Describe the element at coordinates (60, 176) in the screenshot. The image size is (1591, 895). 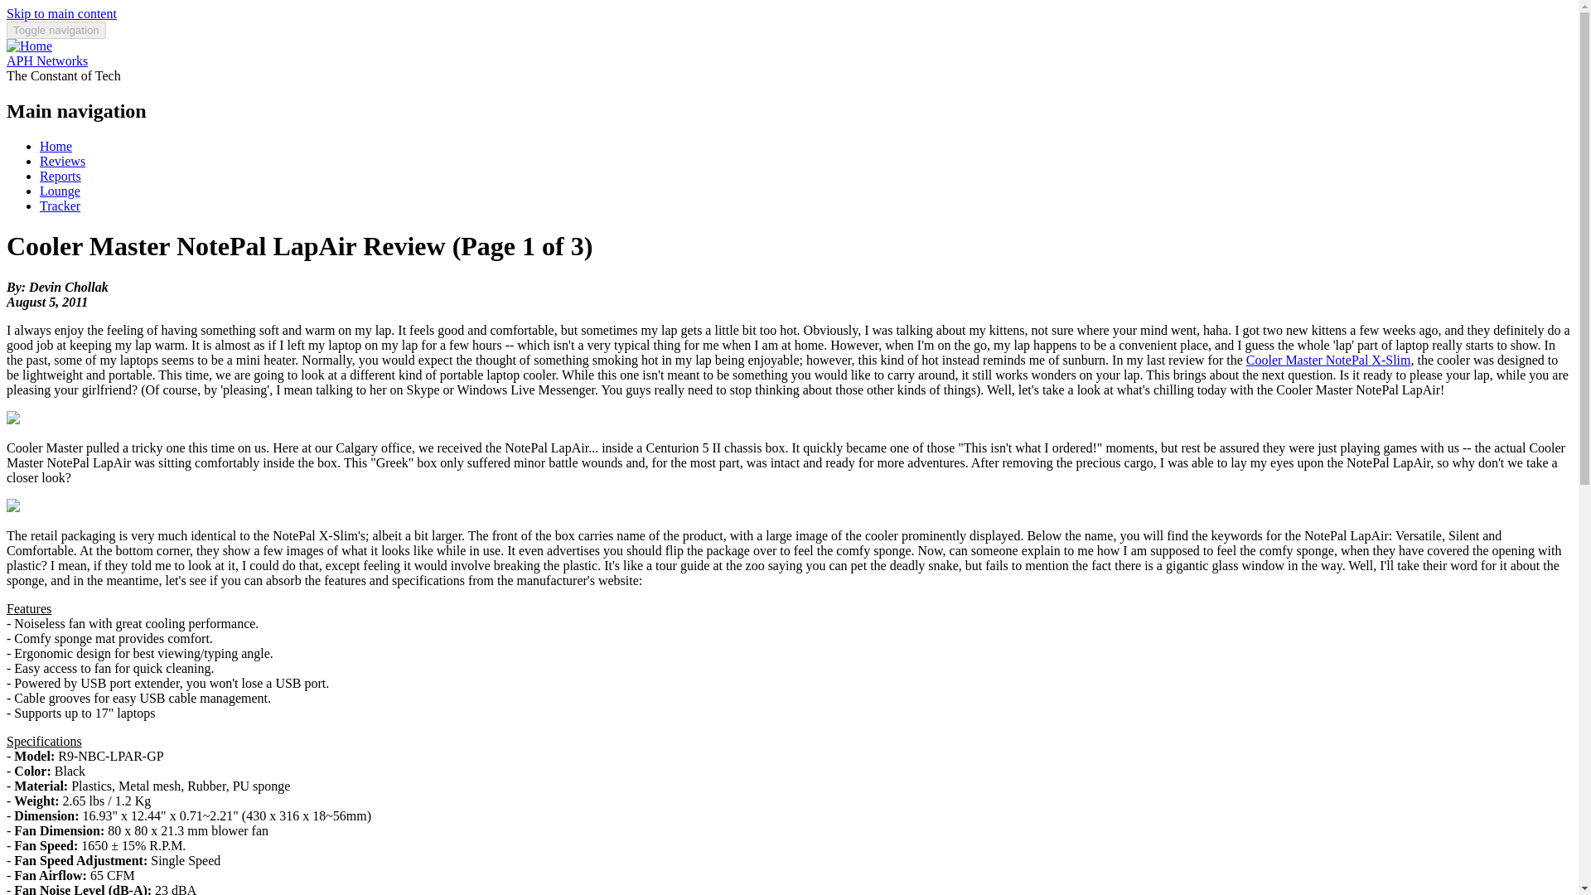
I see `Reports of technology and related content` at that location.